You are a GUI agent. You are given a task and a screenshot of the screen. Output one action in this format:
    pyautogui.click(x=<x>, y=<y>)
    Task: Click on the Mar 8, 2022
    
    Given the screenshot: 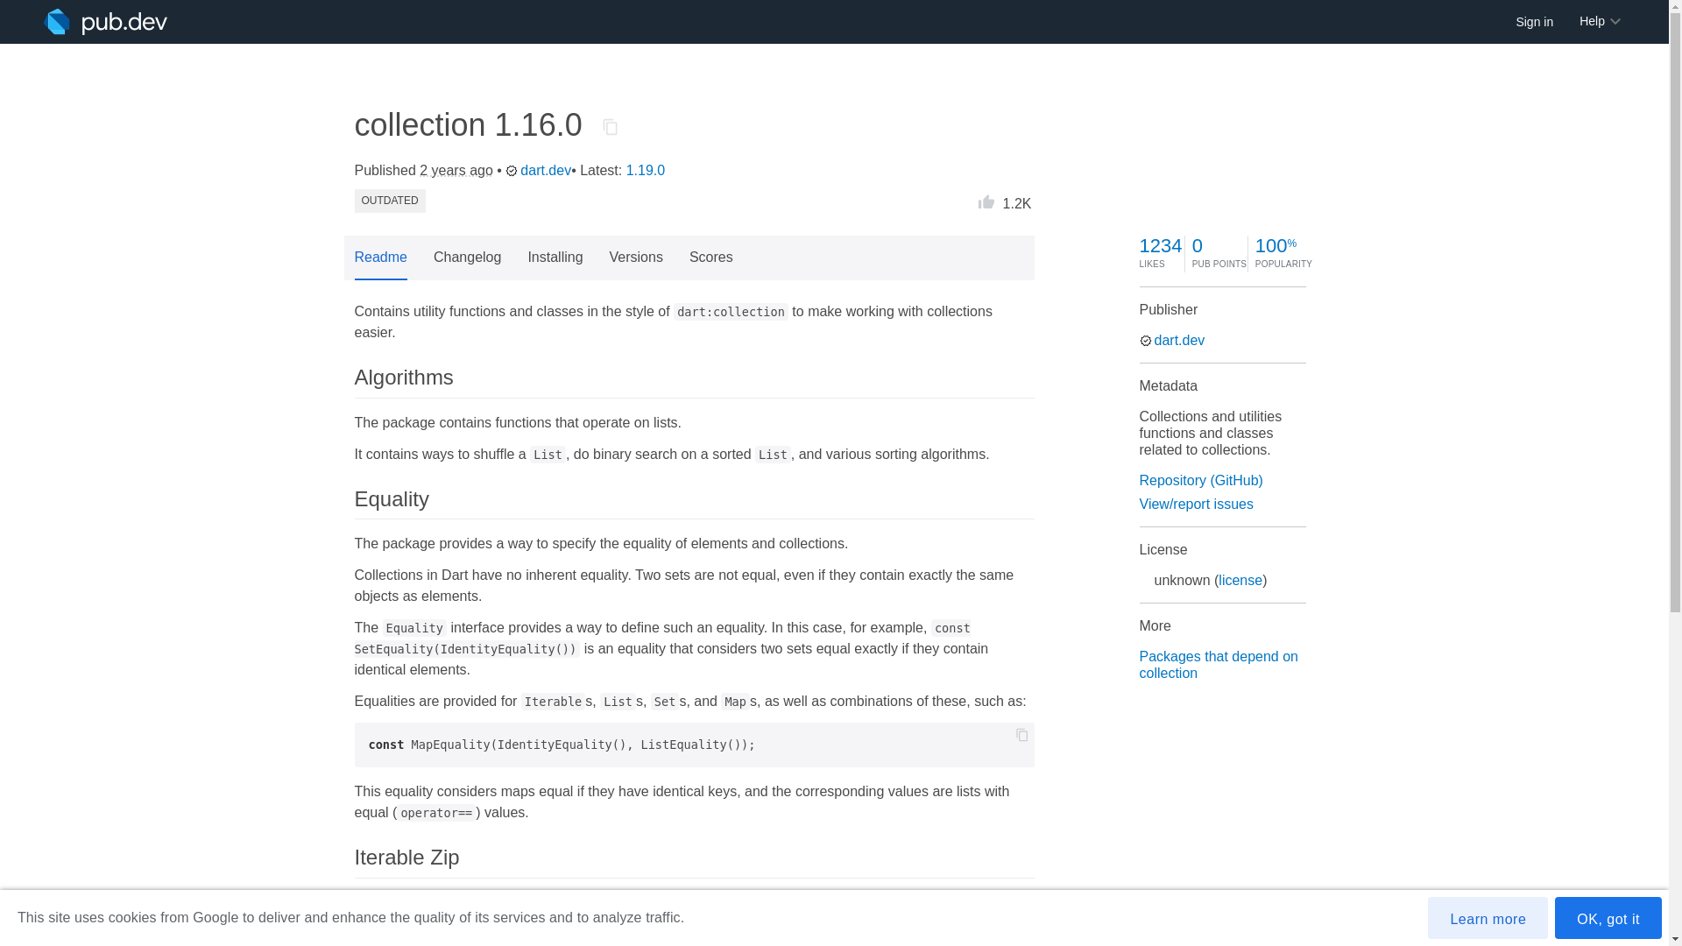 What is the action you would take?
    pyautogui.click(x=456, y=170)
    